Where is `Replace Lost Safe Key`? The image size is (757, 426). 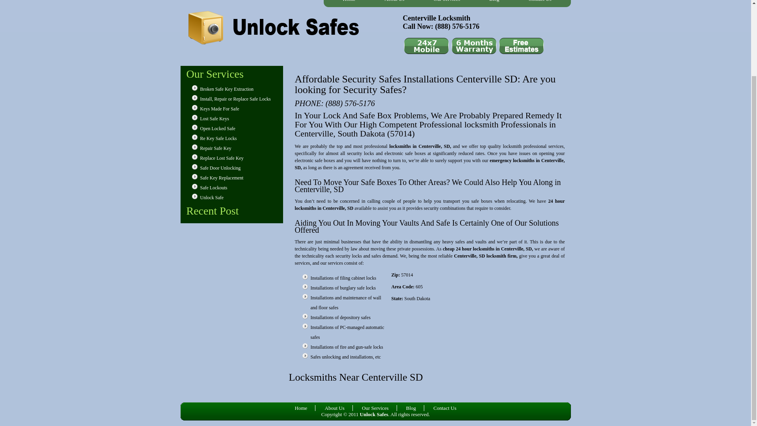 Replace Lost Safe Key is located at coordinates (222, 158).